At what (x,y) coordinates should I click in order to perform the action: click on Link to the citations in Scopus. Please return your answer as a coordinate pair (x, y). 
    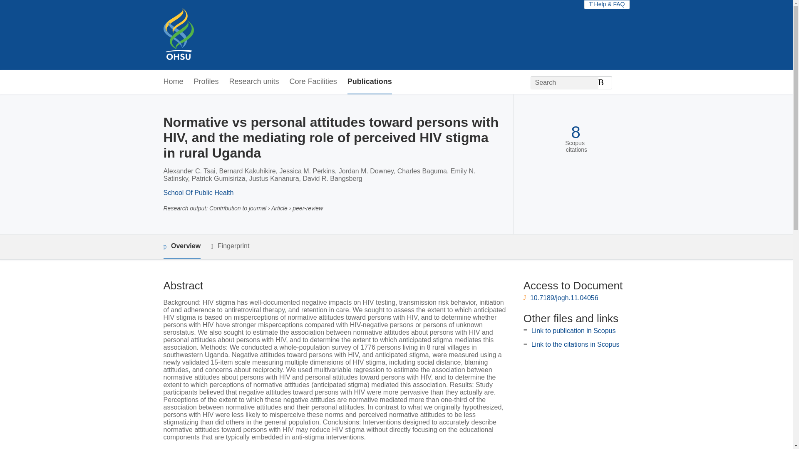
    Looking at the image, I should click on (575, 344).